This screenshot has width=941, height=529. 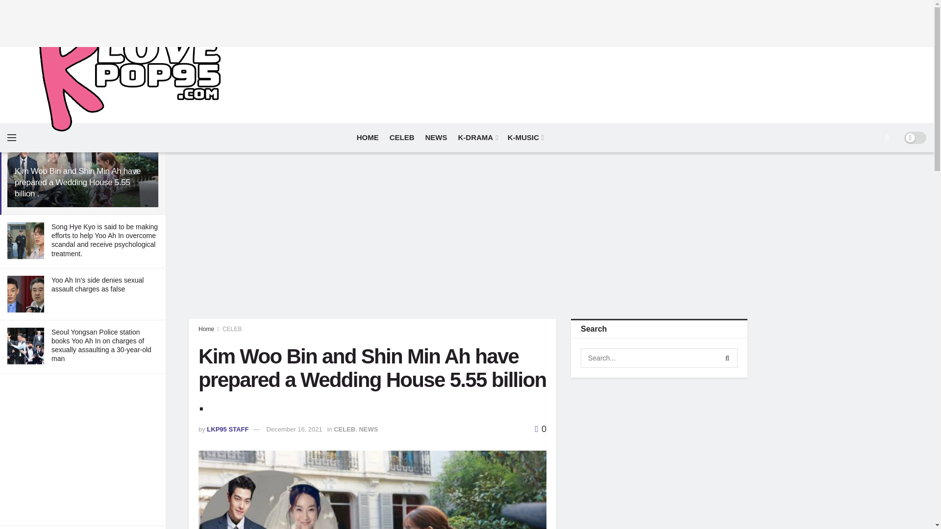 I want to click on Yoo Ah In's side denies sexual assault charges as false 3, so click(x=25, y=294).